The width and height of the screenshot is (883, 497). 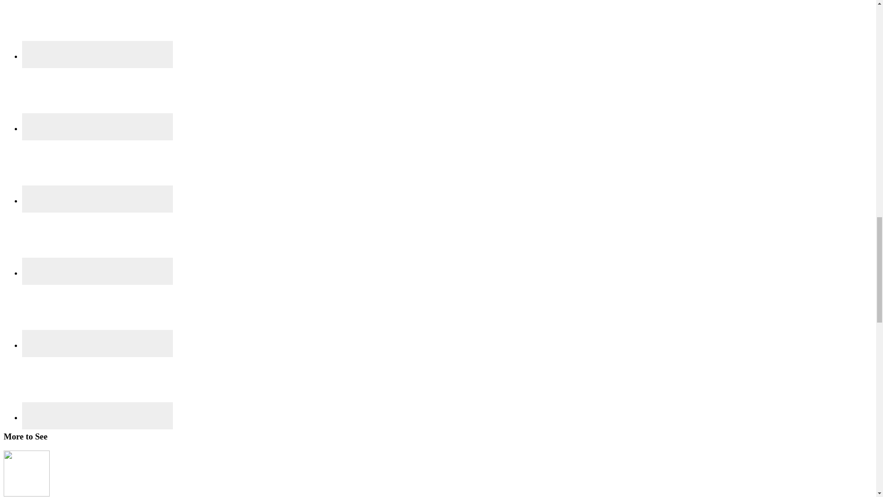 I want to click on GitHub, so click(x=97, y=127).